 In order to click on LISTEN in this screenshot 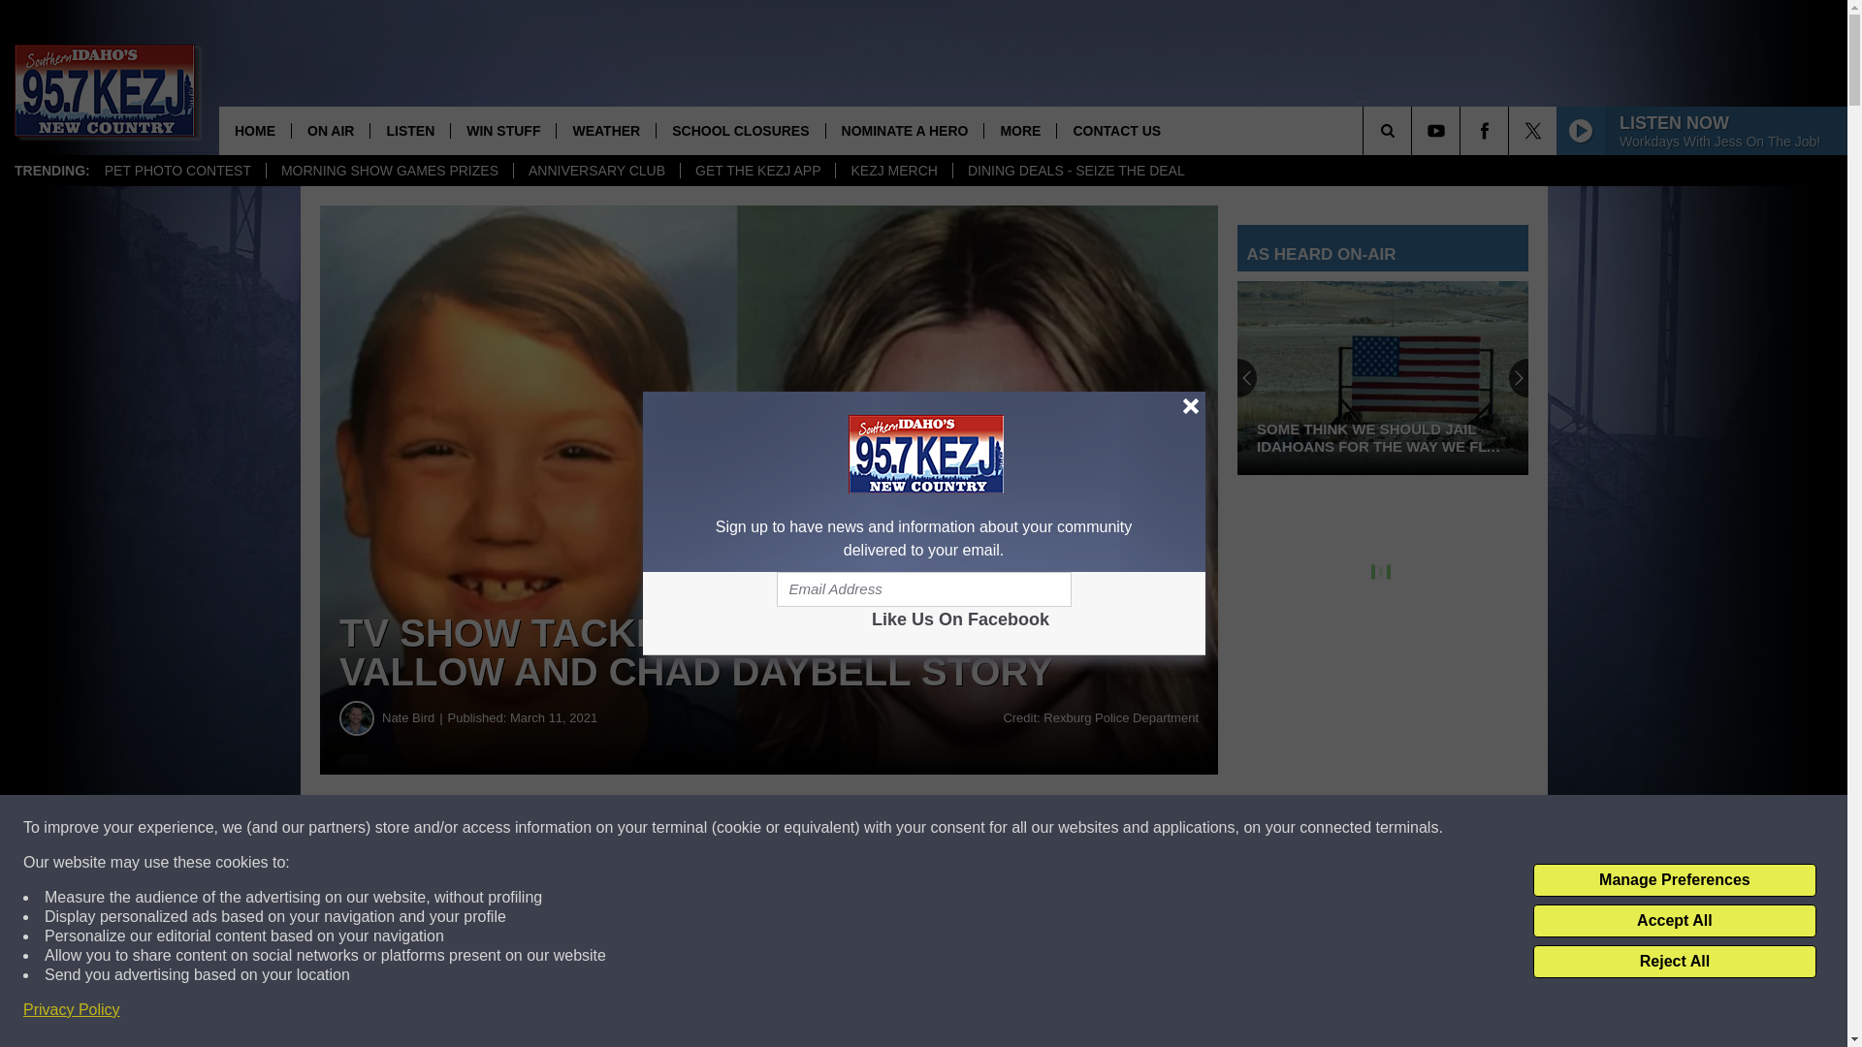, I will do `click(409, 130)`.